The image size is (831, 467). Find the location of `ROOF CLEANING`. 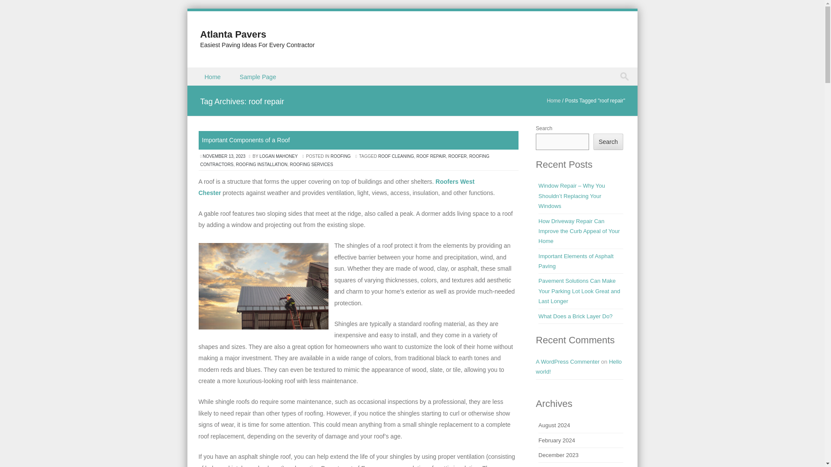

ROOF CLEANING is located at coordinates (396, 157).